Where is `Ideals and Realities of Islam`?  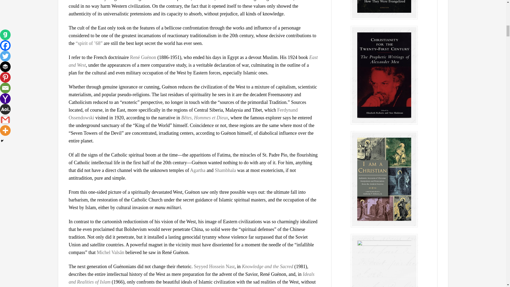 Ideals and Realities of Islam is located at coordinates (191, 278).